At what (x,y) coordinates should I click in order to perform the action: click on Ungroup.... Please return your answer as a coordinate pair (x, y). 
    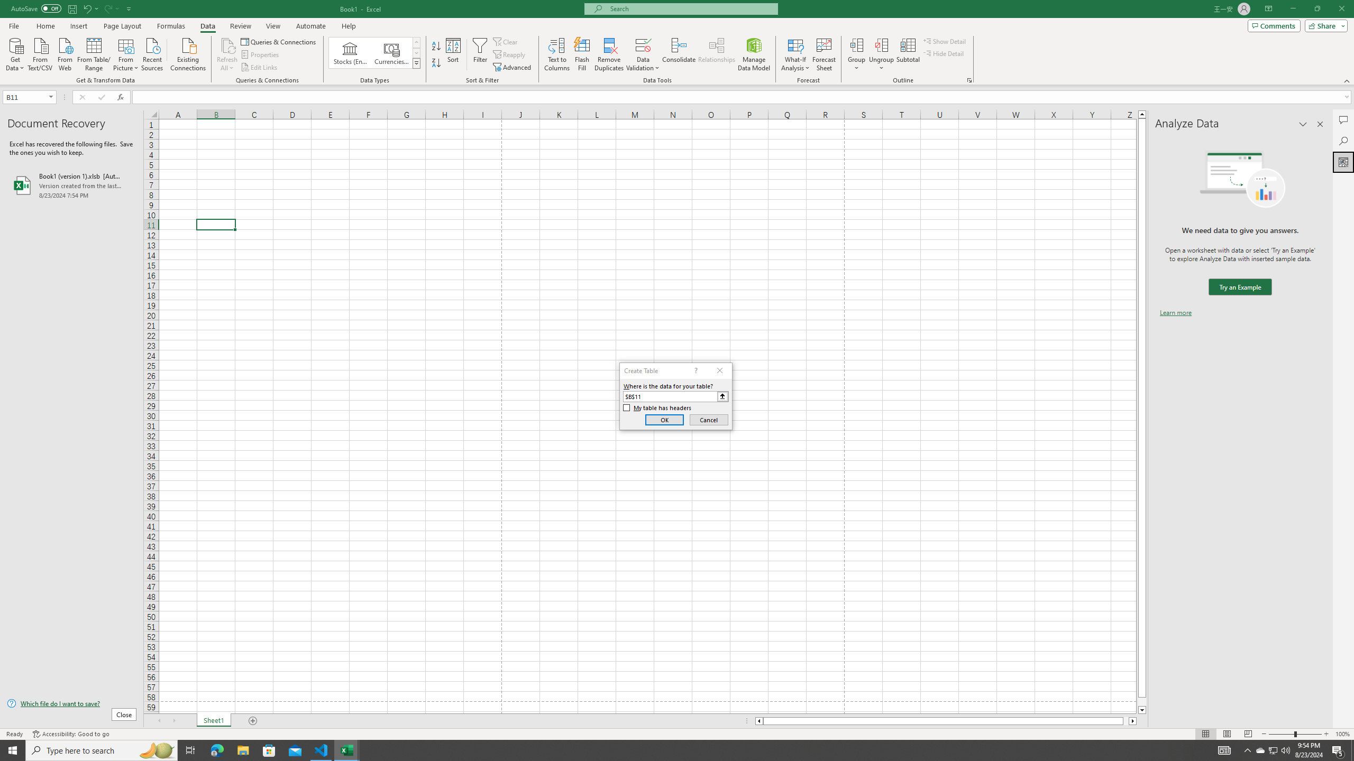
    Looking at the image, I should click on (881, 54).